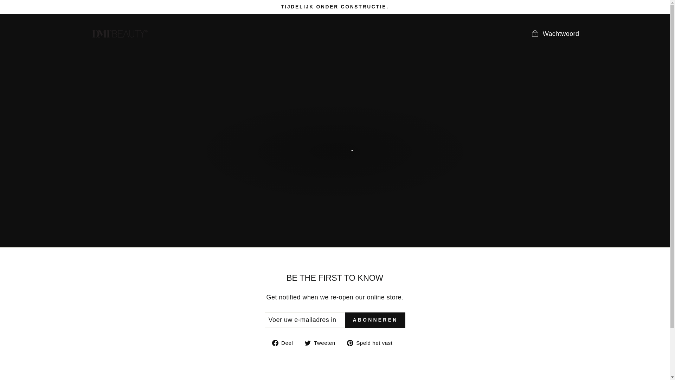 This screenshot has height=380, width=675. What do you see at coordinates (372, 343) in the screenshot?
I see `Delen op Facebook` at bounding box center [372, 343].